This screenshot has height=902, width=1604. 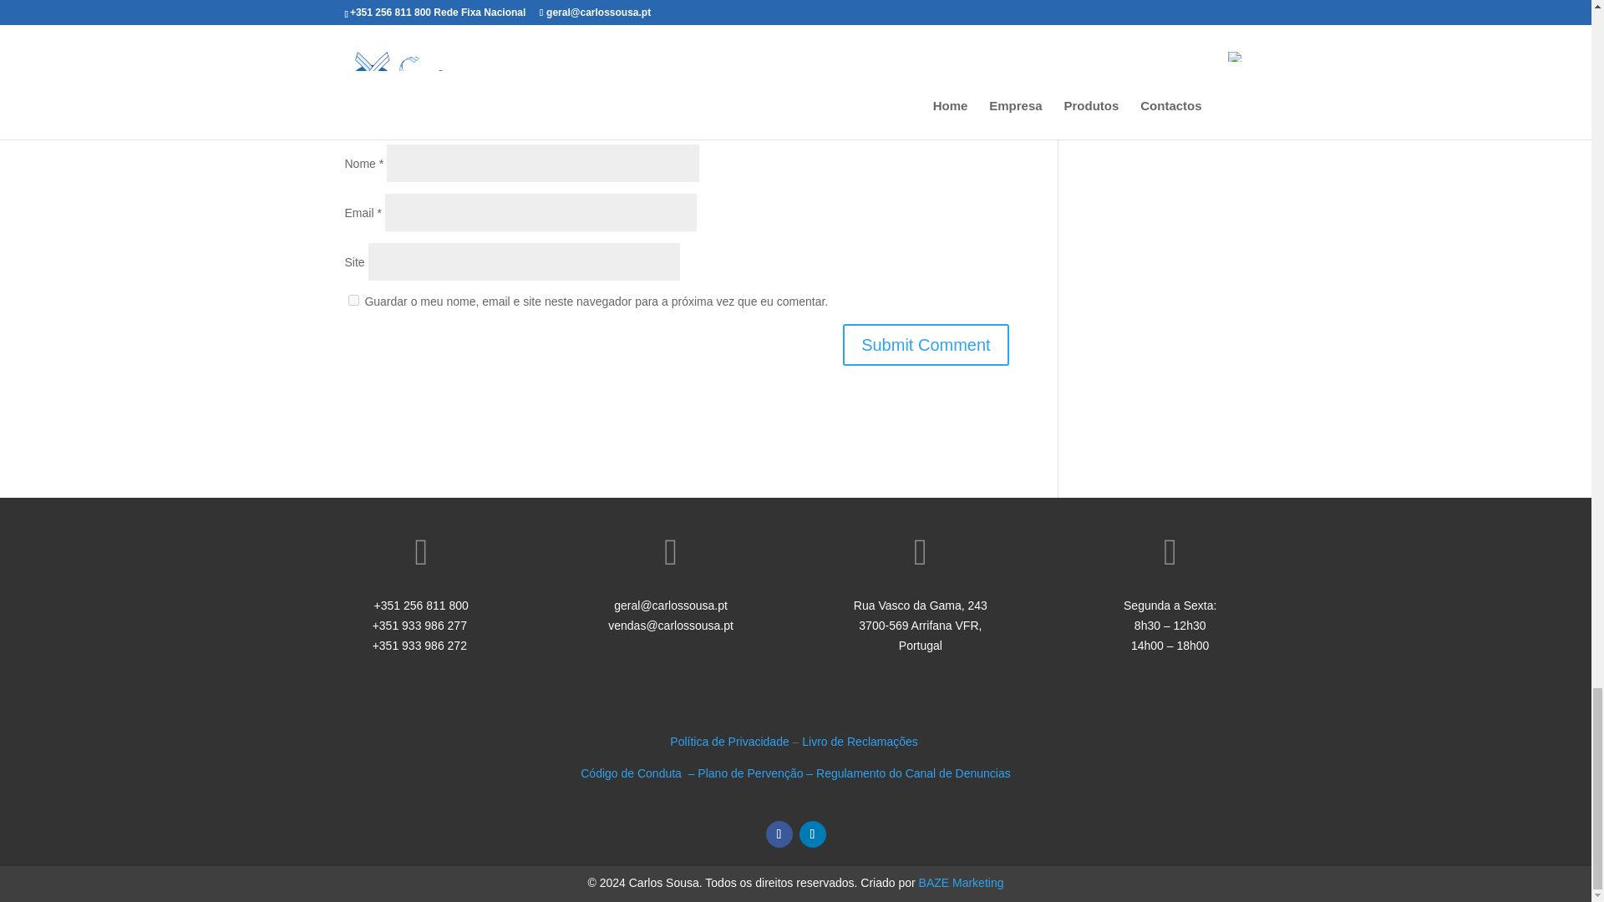 I want to click on Submit Comment, so click(x=926, y=344).